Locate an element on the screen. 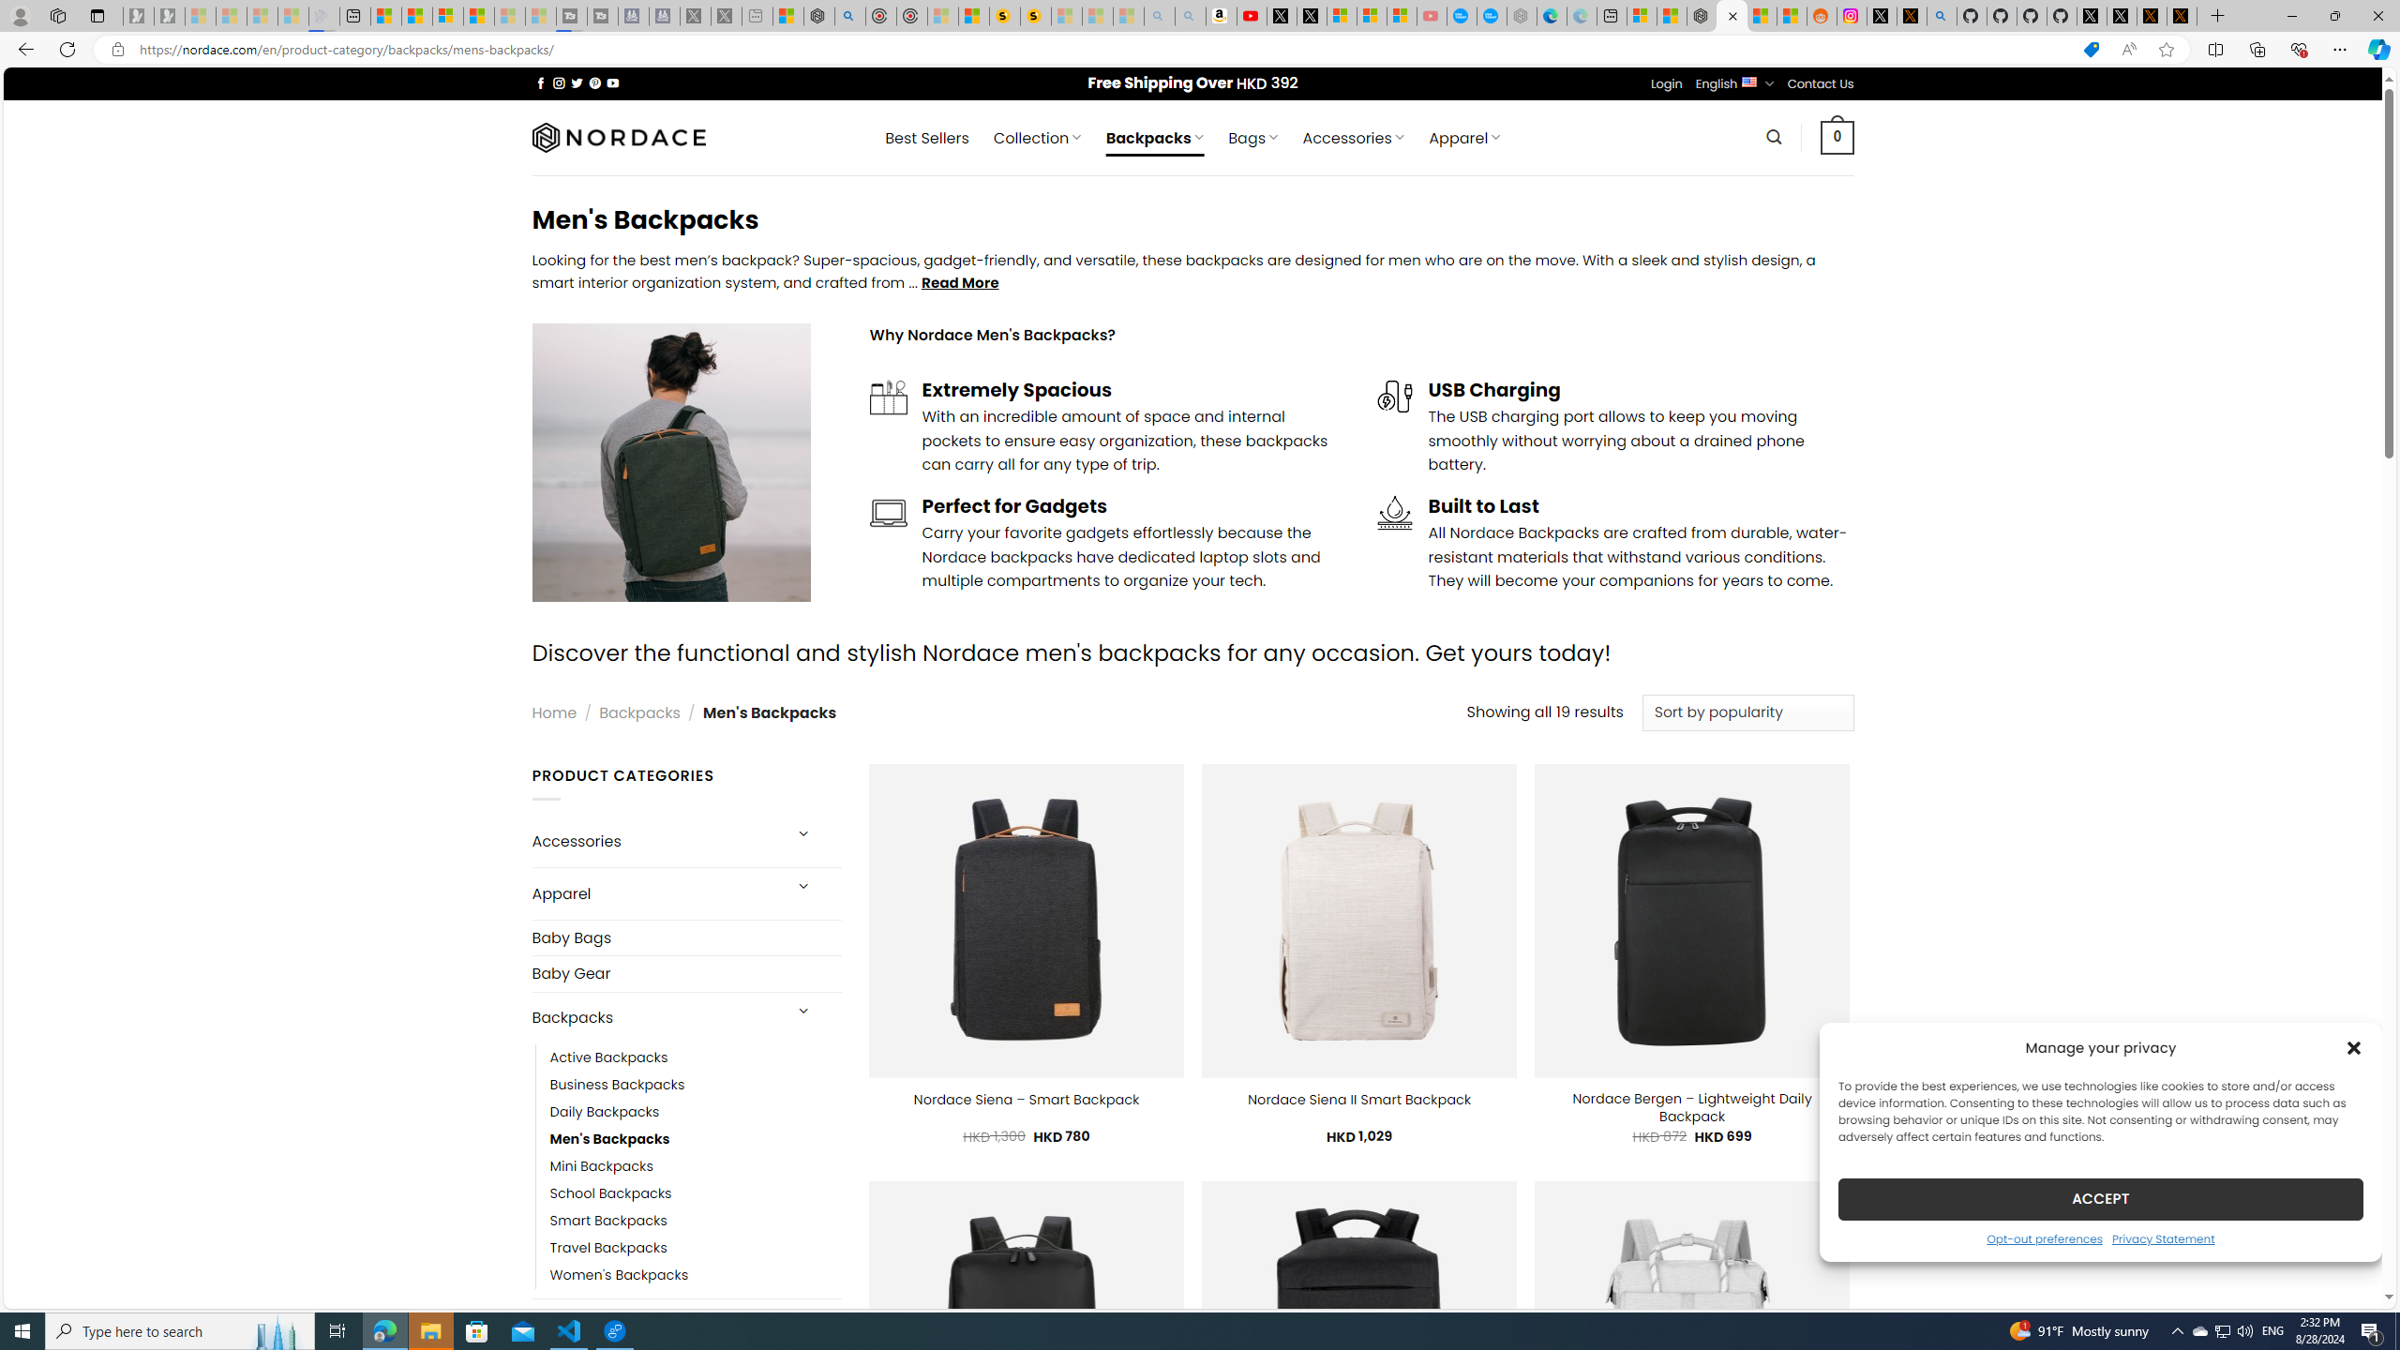 This screenshot has height=1350, width=2400. Nordace is located at coordinates (617, 137).